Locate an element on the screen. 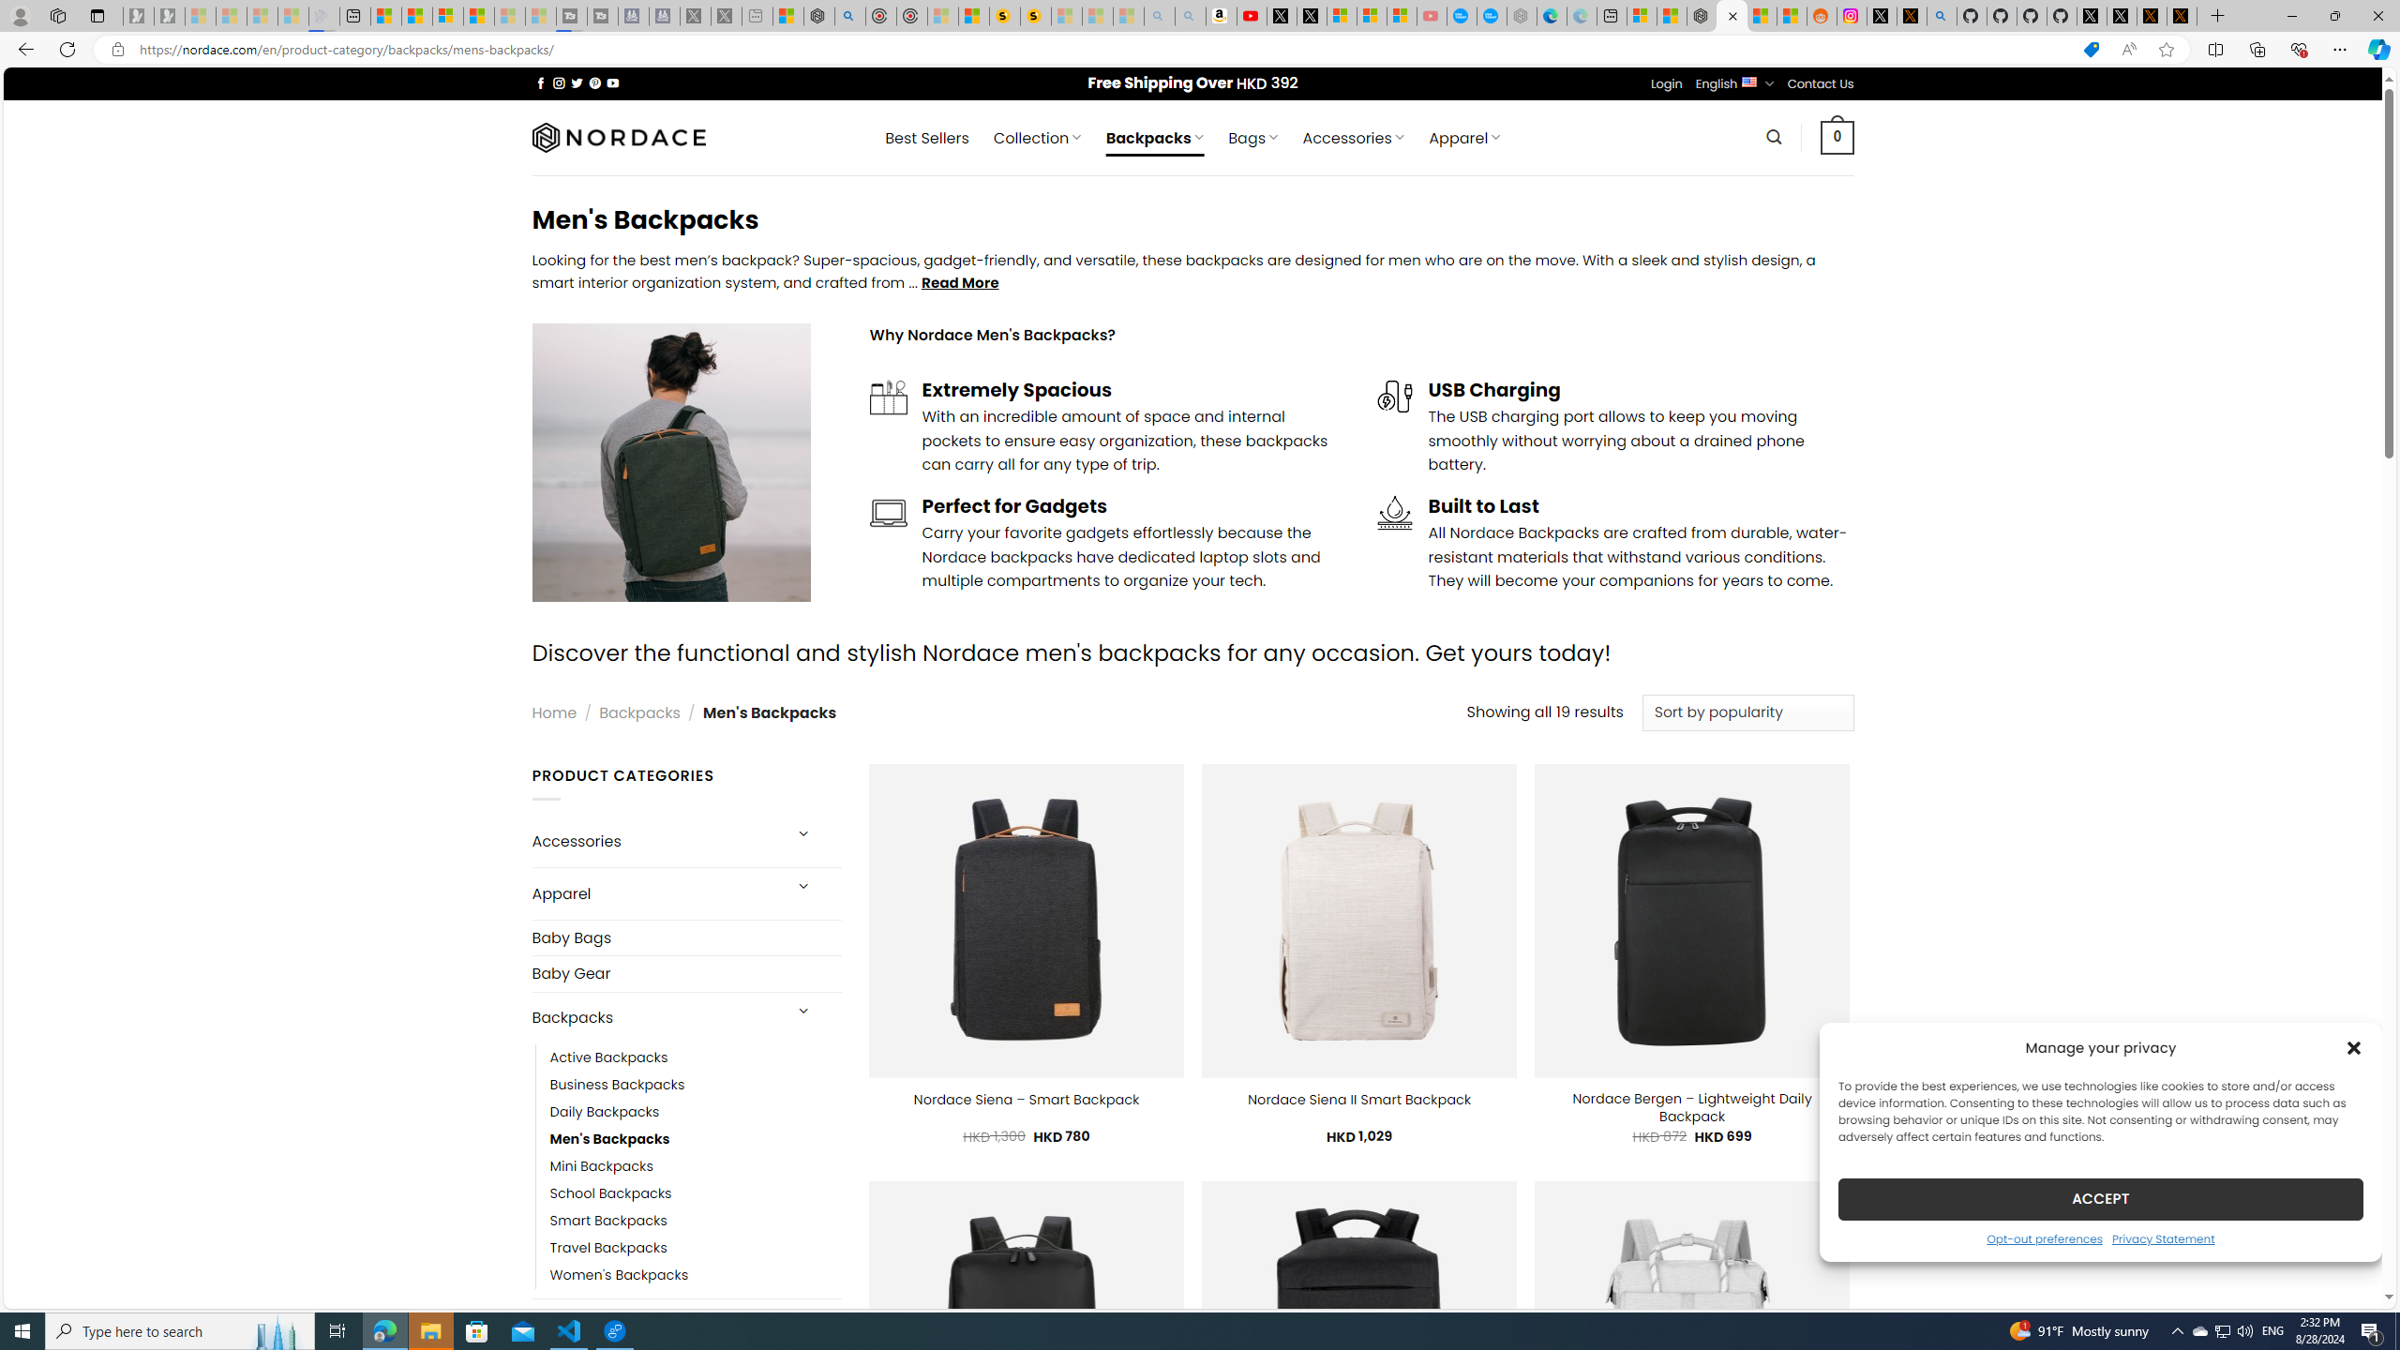 This screenshot has height=1350, width=2400. Nordace is located at coordinates (617, 137).